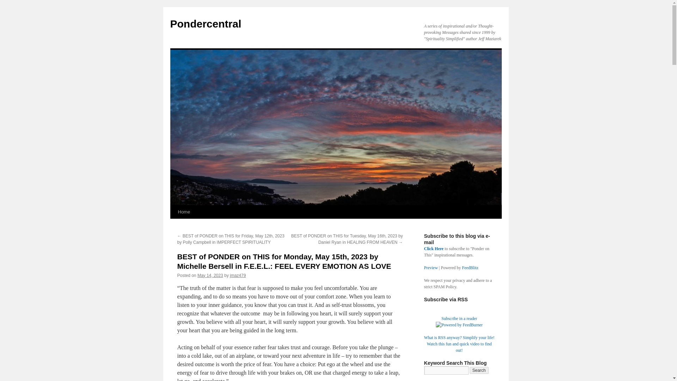 The height and width of the screenshot is (381, 677). Describe the element at coordinates (430, 267) in the screenshot. I see `Preview` at that location.